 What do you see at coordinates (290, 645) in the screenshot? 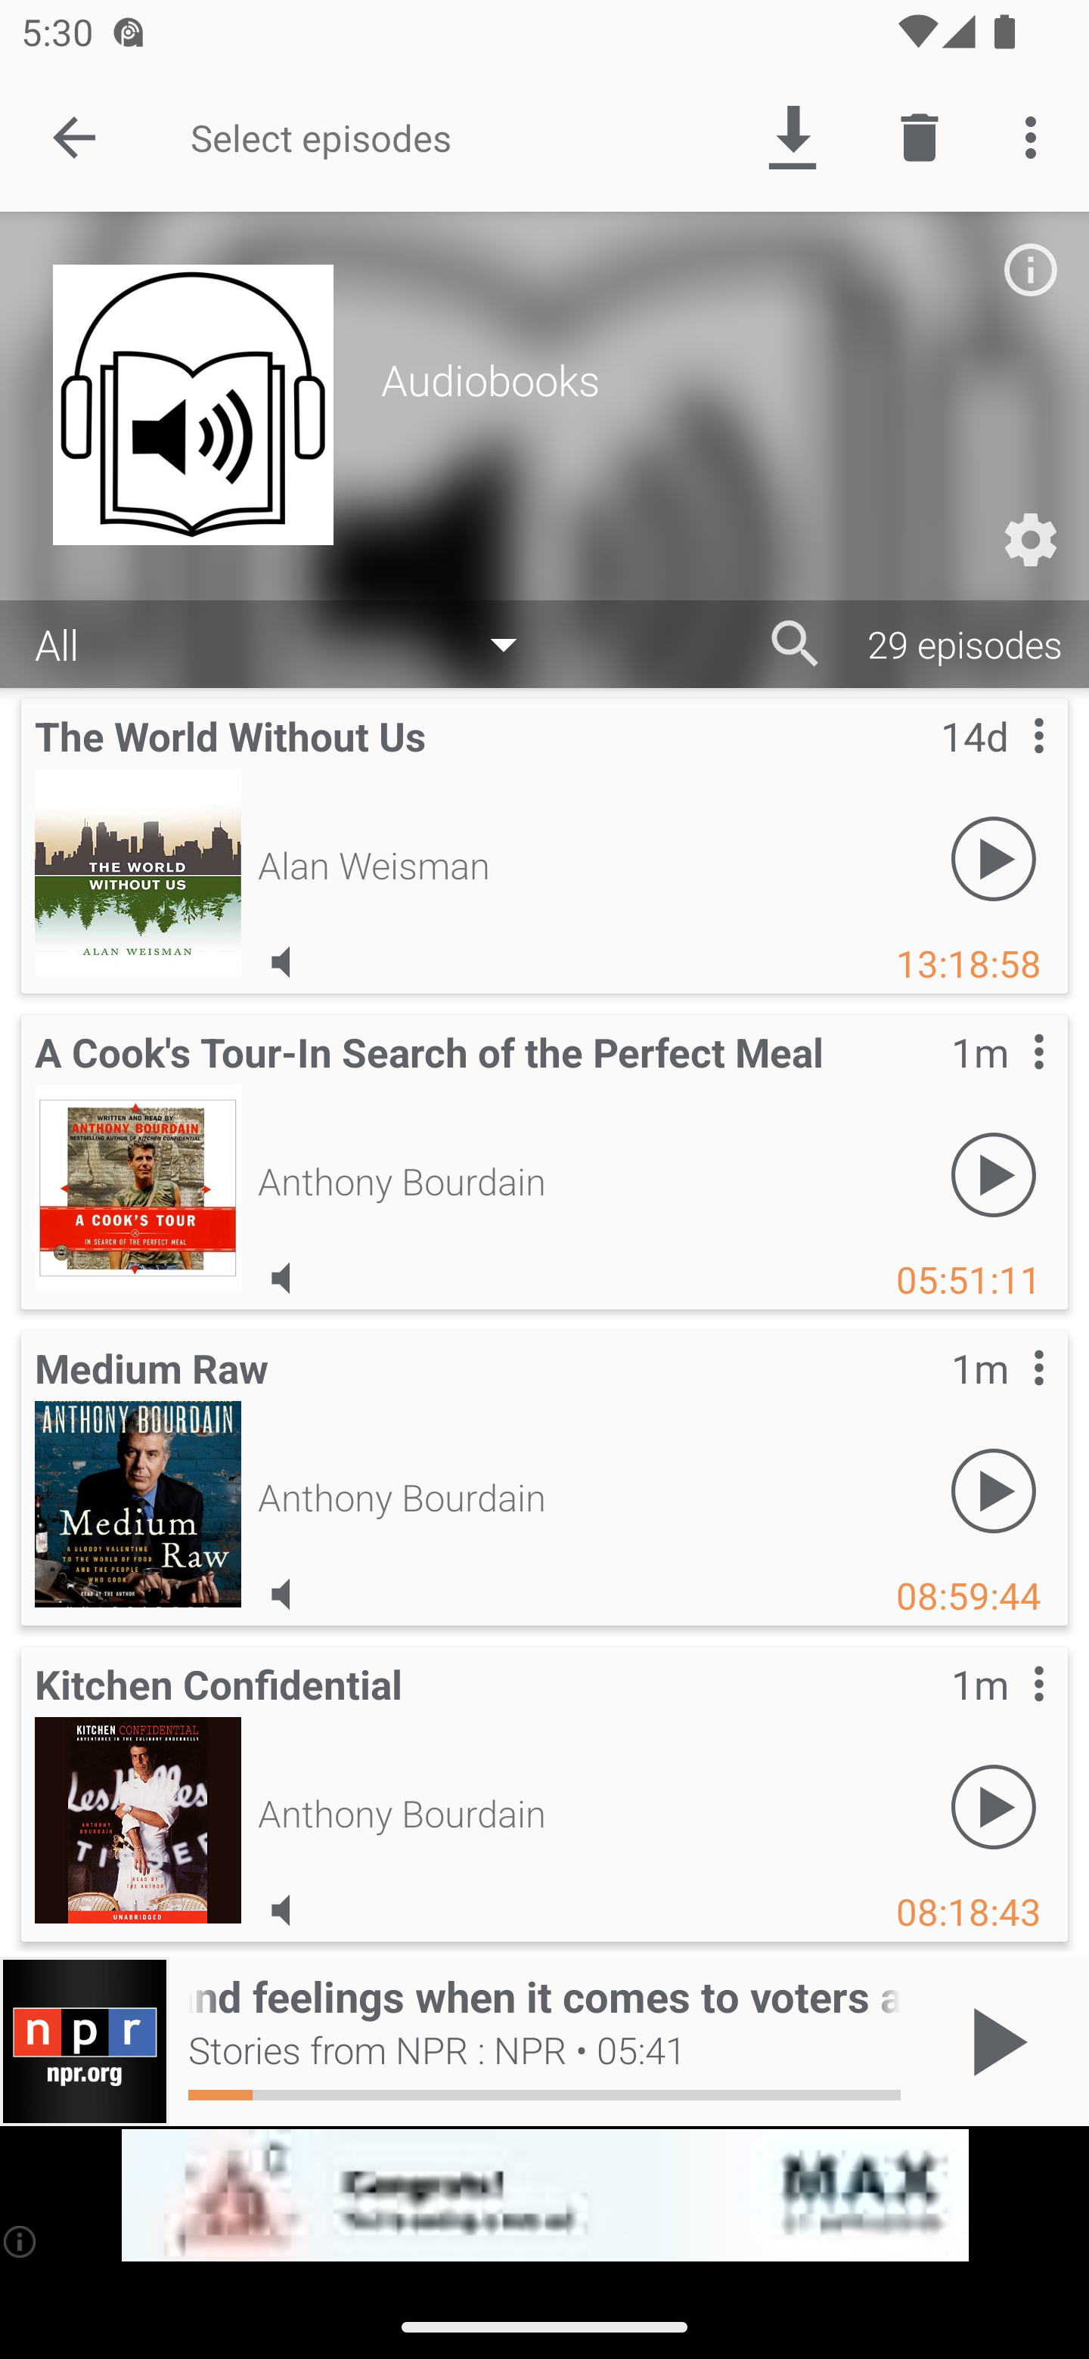
I see `All` at bounding box center [290, 645].